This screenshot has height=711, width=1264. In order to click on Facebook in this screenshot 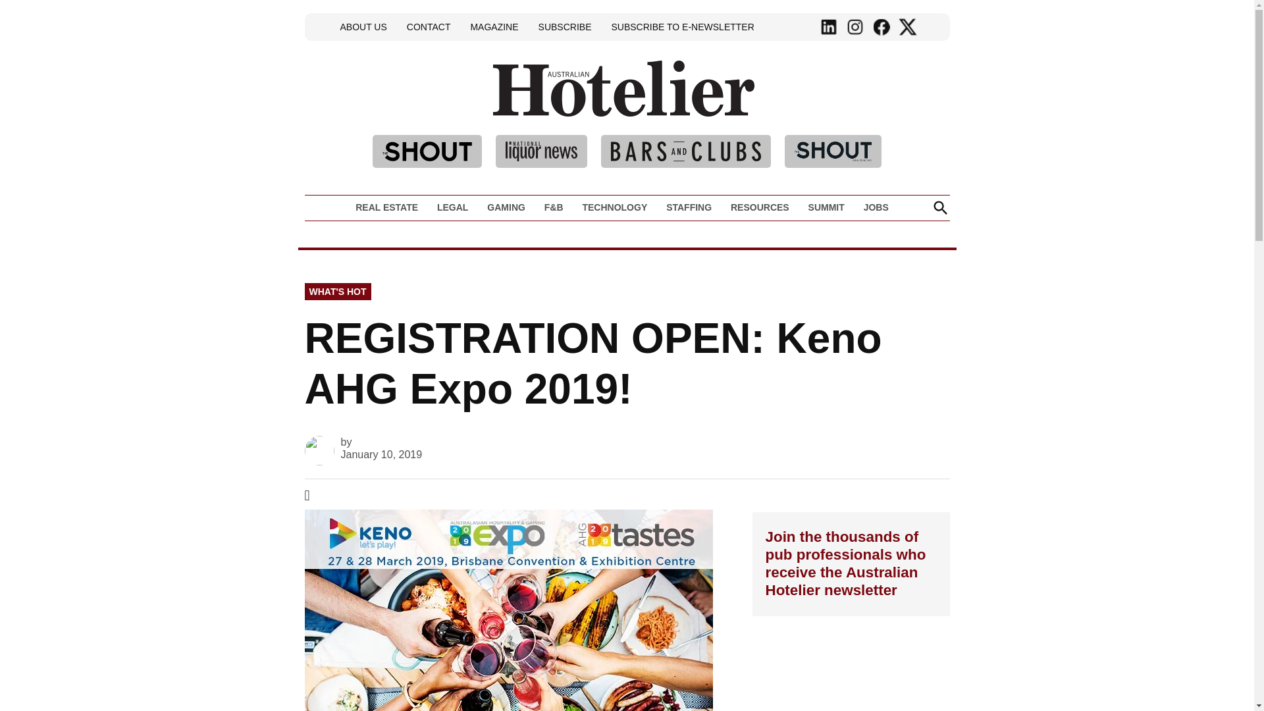, I will do `click(881, 27)`.